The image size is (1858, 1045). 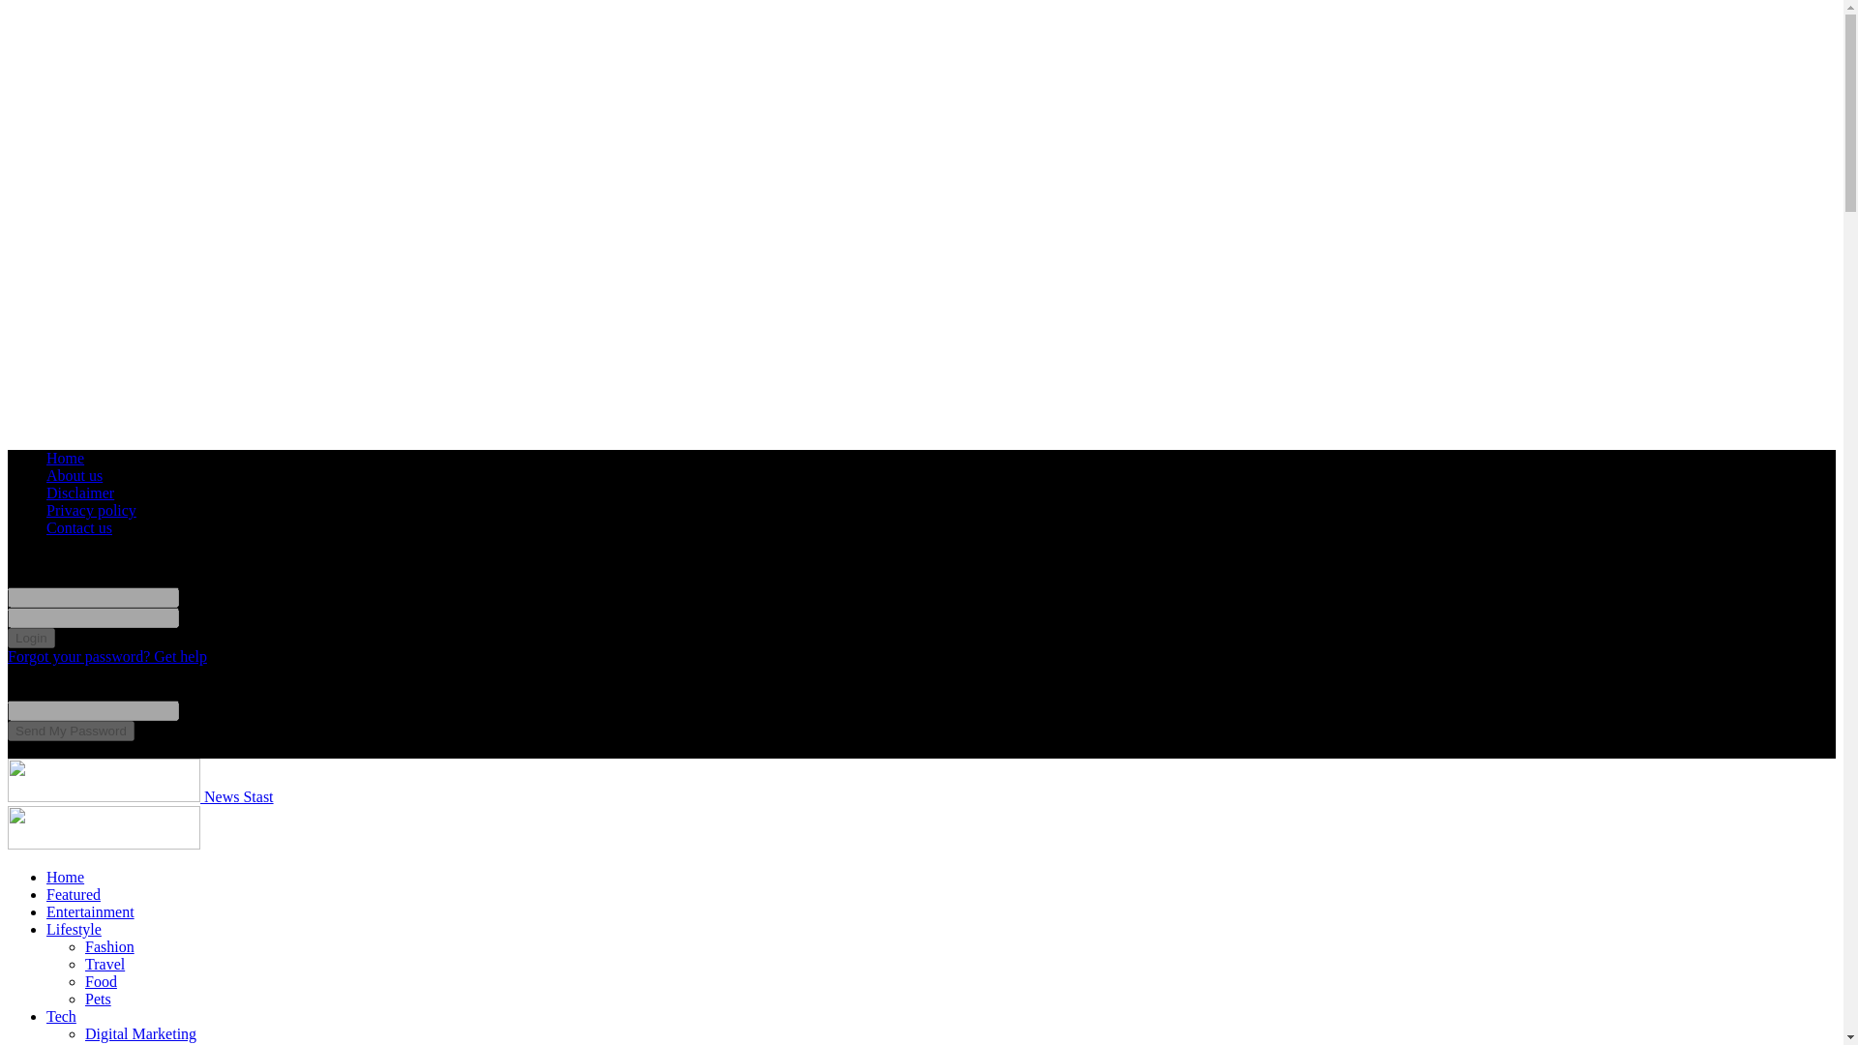 What do you see at coordinates (65, 458) in the screenshot?
I see `Home` at bounding box center [65, 458].